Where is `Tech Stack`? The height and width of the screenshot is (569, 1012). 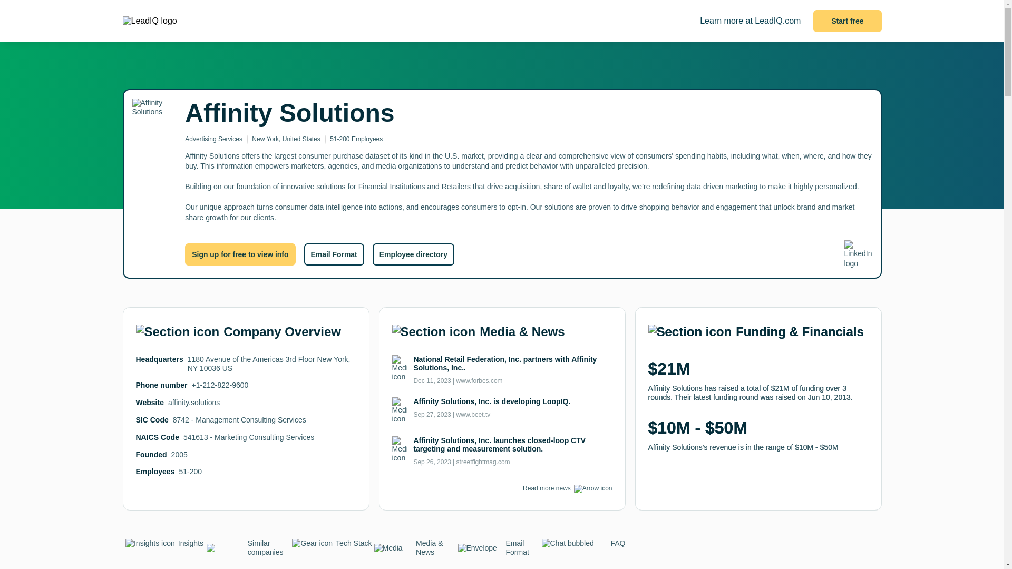
Tech Stack is located at coordinates (331, 546).